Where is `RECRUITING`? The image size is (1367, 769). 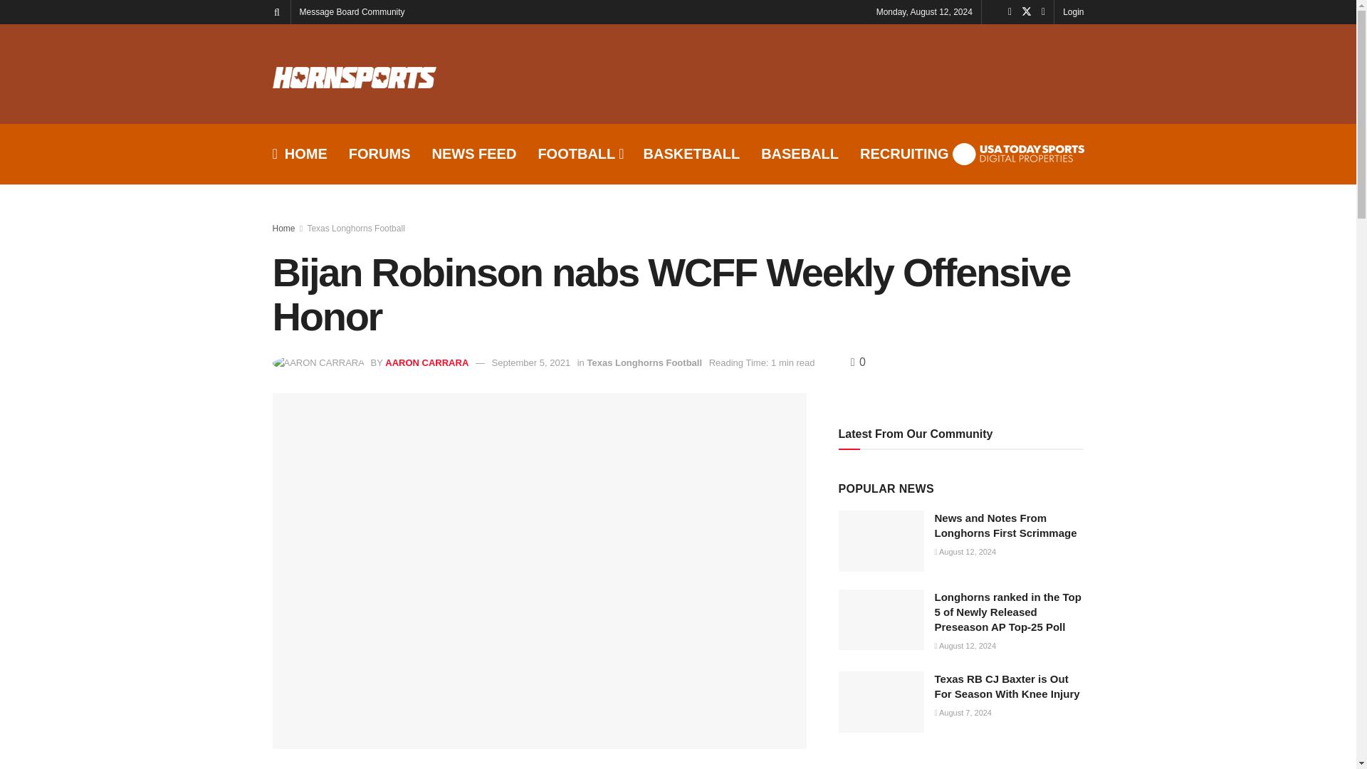
RECRUITING is located at coordinates (904, 154).